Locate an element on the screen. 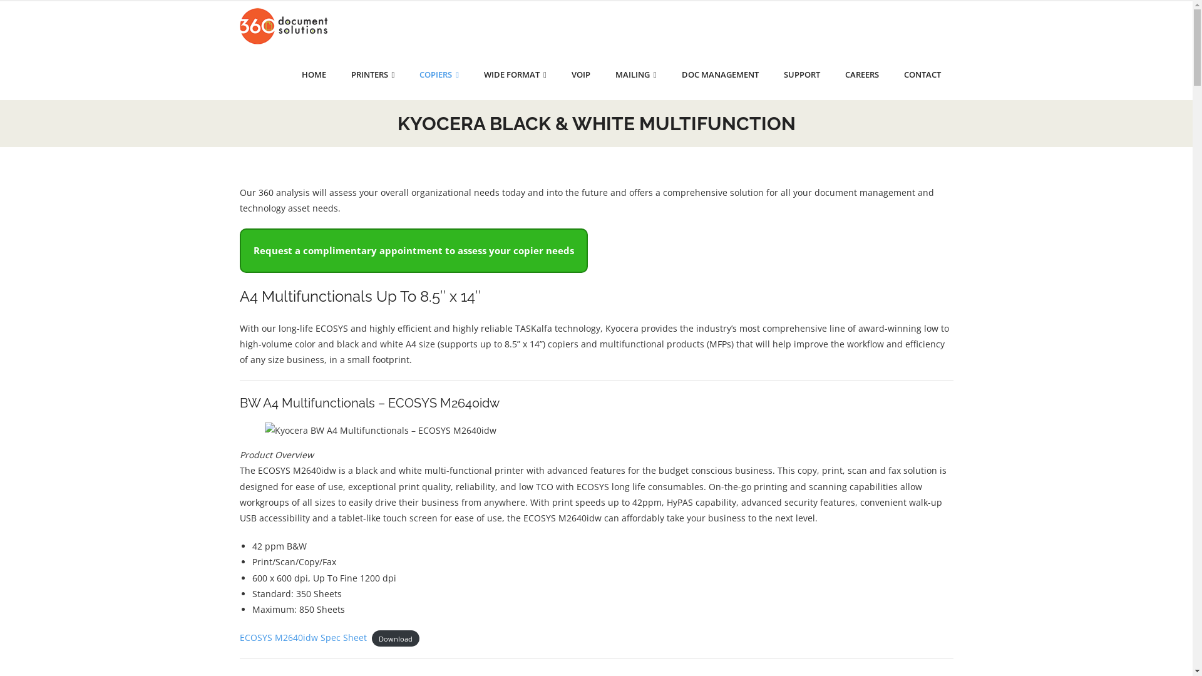 This screenshot has height=676, width=1202. CAREERS is located at coordinates (862, 75).